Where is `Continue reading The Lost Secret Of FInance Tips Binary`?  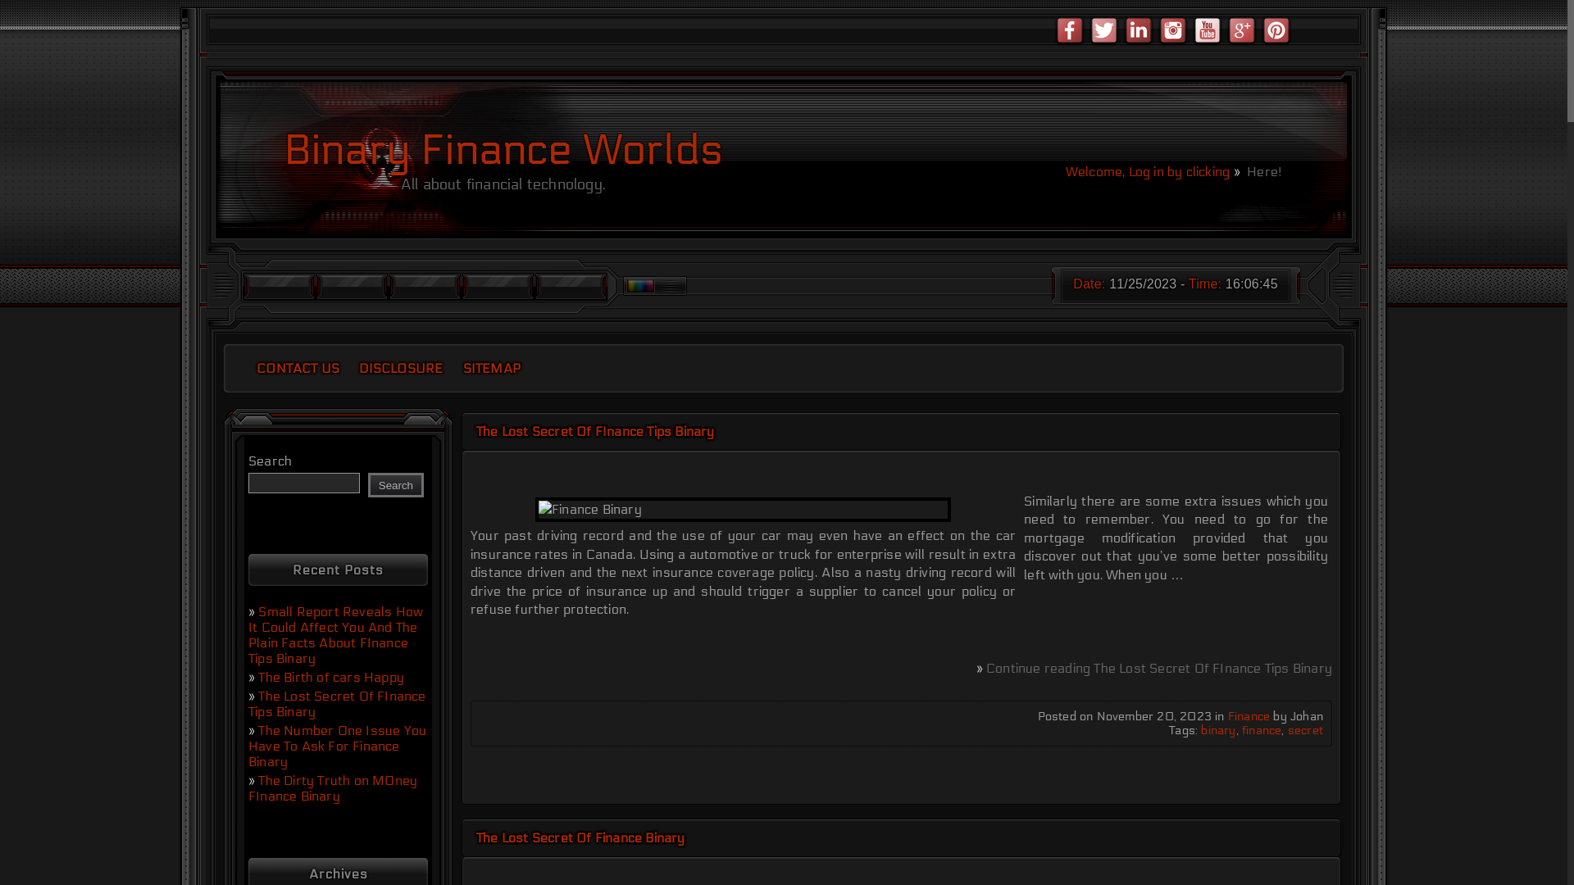
Continue reading The Lost Secret Of FInance Tips Binary is located at coordinates (1159, 669).